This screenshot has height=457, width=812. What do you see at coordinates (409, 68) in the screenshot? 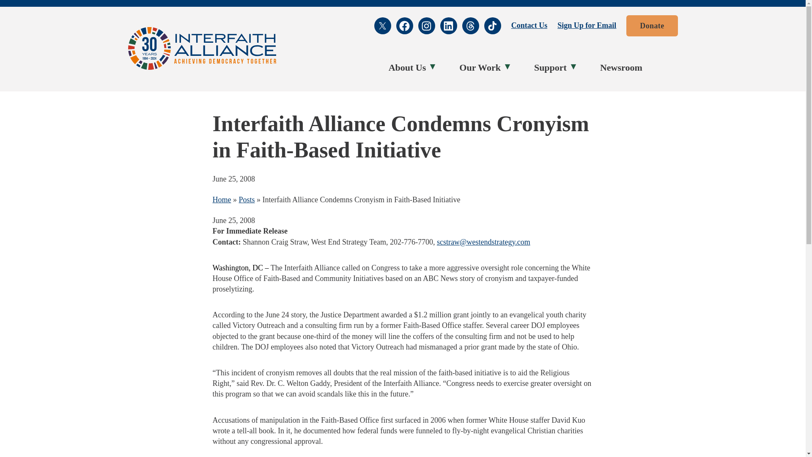
I see `About Us` at bounding box center [409, 68].